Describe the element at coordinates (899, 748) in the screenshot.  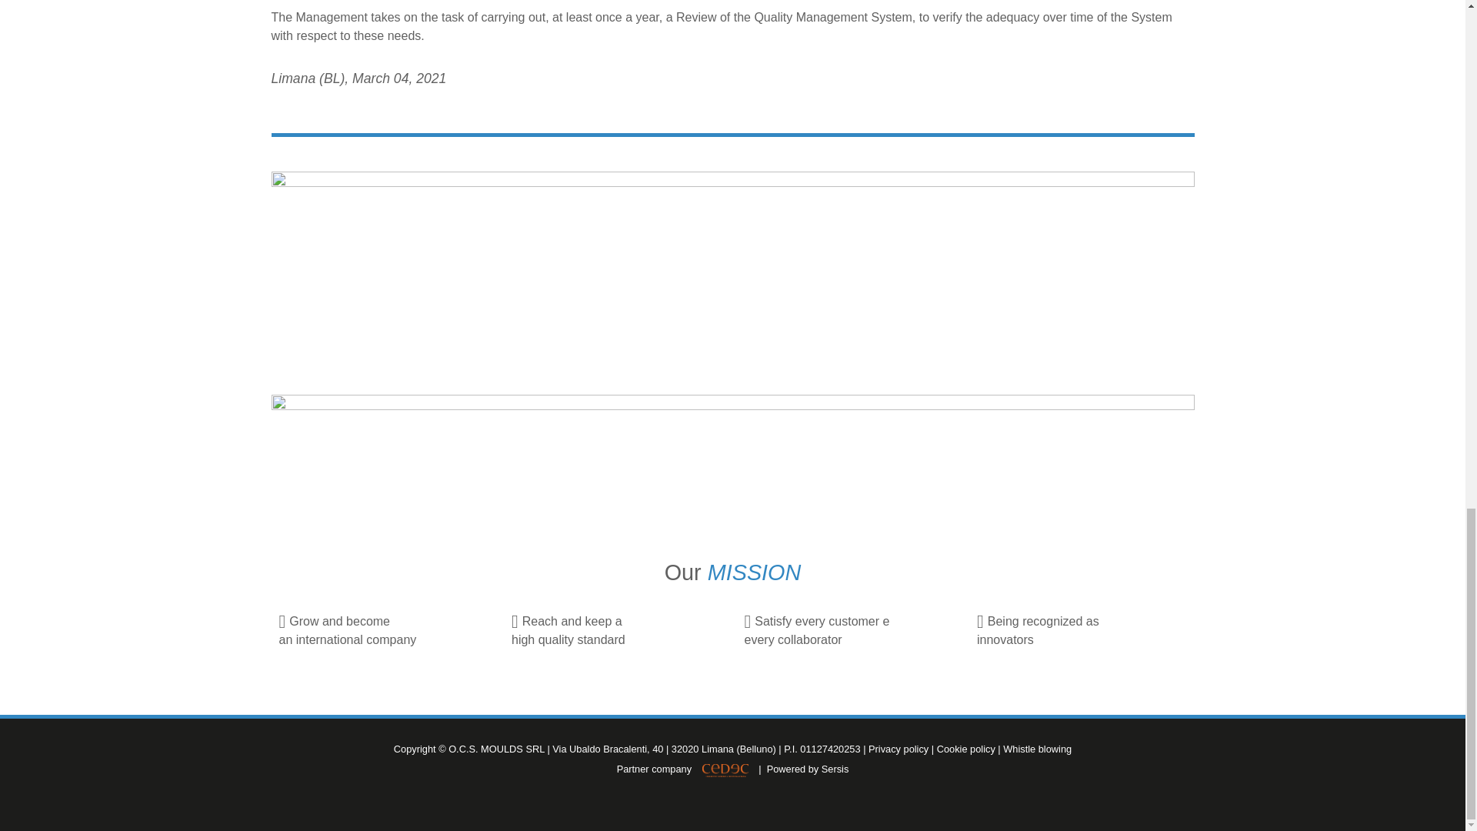
I see `Privacy policy` at that location.